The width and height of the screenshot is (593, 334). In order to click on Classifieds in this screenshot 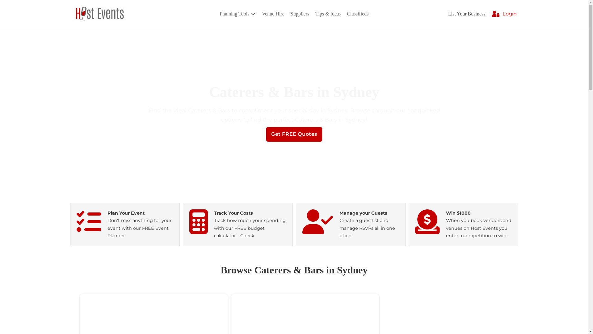, I will do `click(358, 14)`.